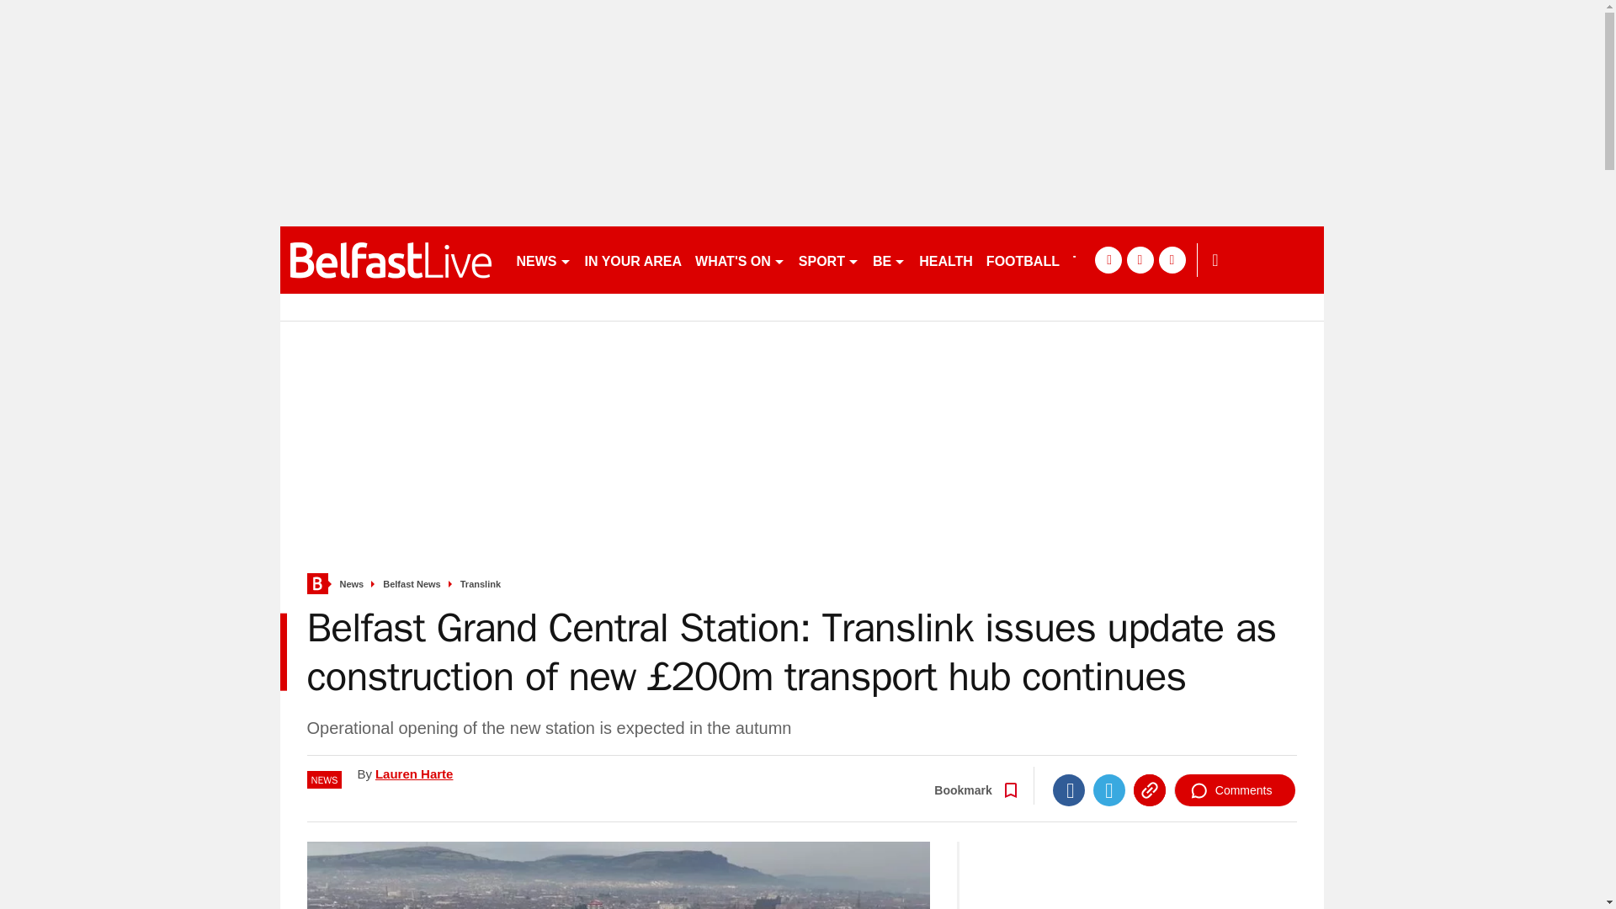 Image resolution: width=1616 pixels, height=909 pixels. I want to click on Comments, so click(1235, 789).